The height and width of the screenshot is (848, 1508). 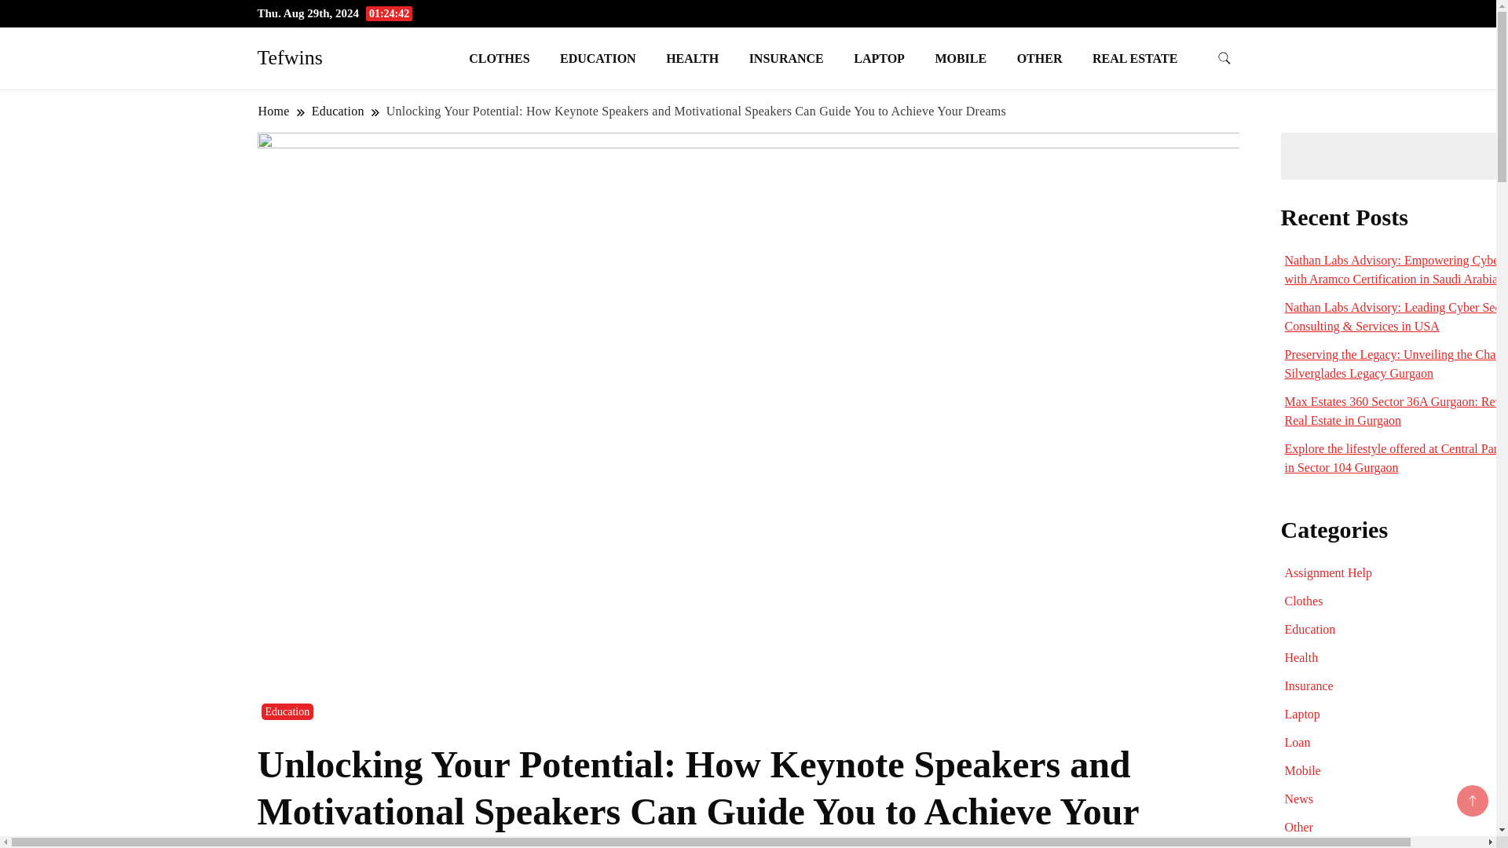 What do you see at coordinates (287, 711) in the screenshot?
I see `Education` at bounding box center [287, 711].